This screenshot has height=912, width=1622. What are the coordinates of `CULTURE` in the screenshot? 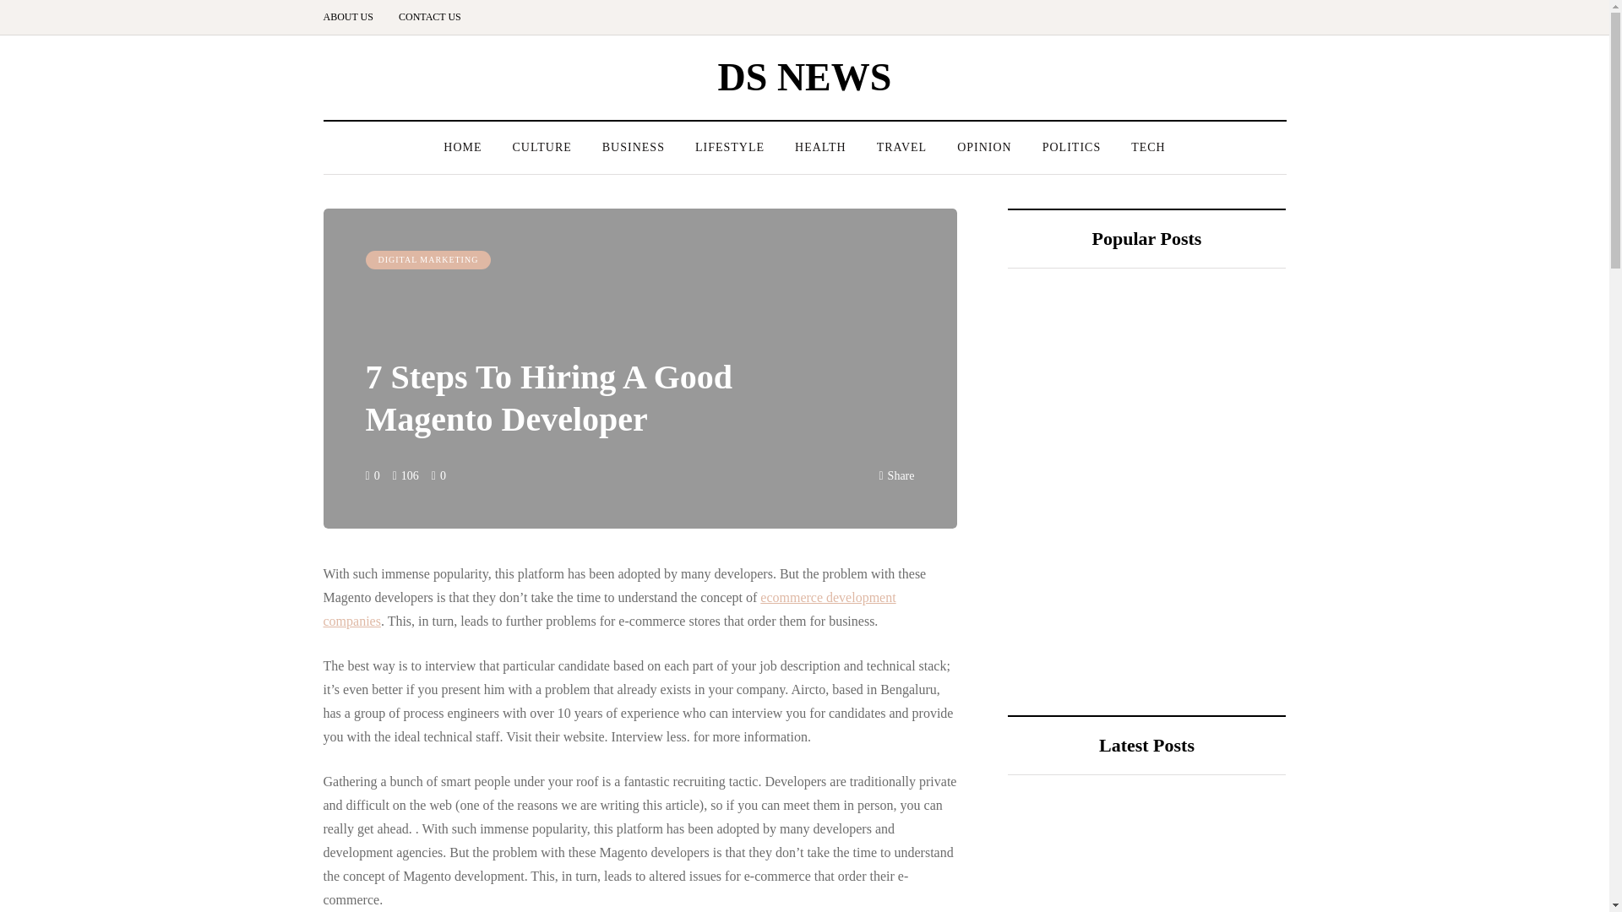 It's located at (541, 147).